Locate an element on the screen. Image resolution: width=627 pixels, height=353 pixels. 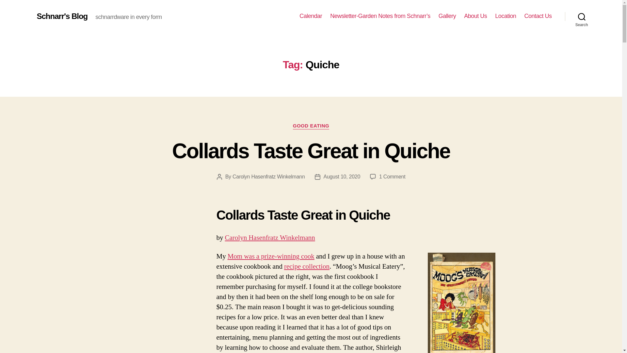
Contact Us is located at coordinates (538, 16).